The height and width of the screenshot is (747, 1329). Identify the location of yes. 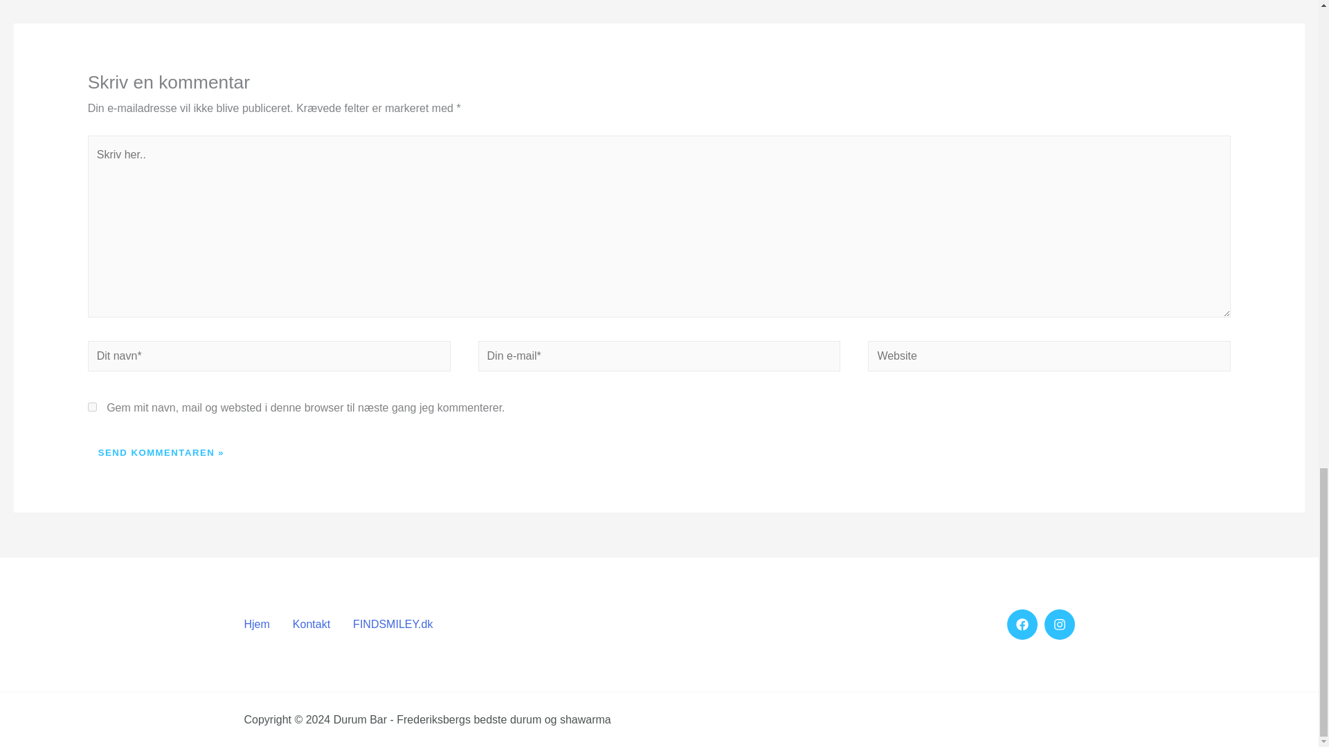
(92, 407).